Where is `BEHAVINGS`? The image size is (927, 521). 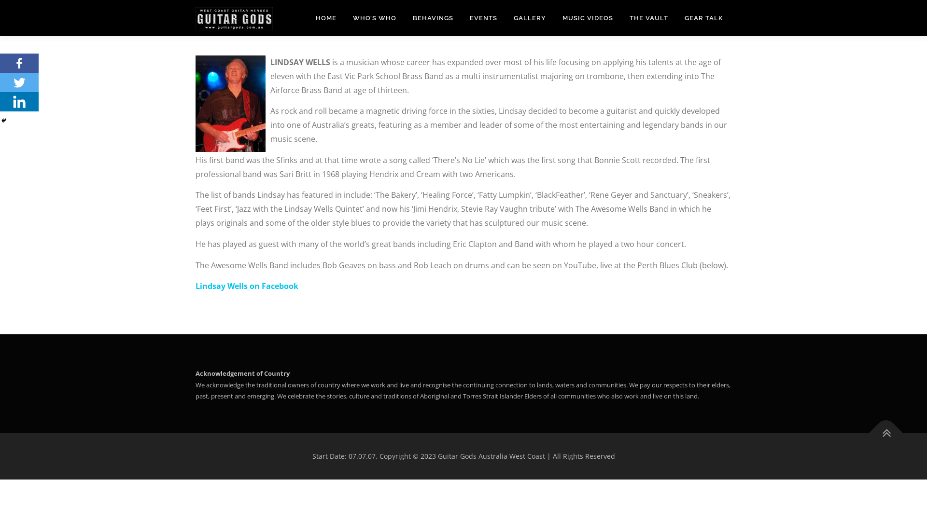
BEHAVINGS is located at coordinates (433, 18).